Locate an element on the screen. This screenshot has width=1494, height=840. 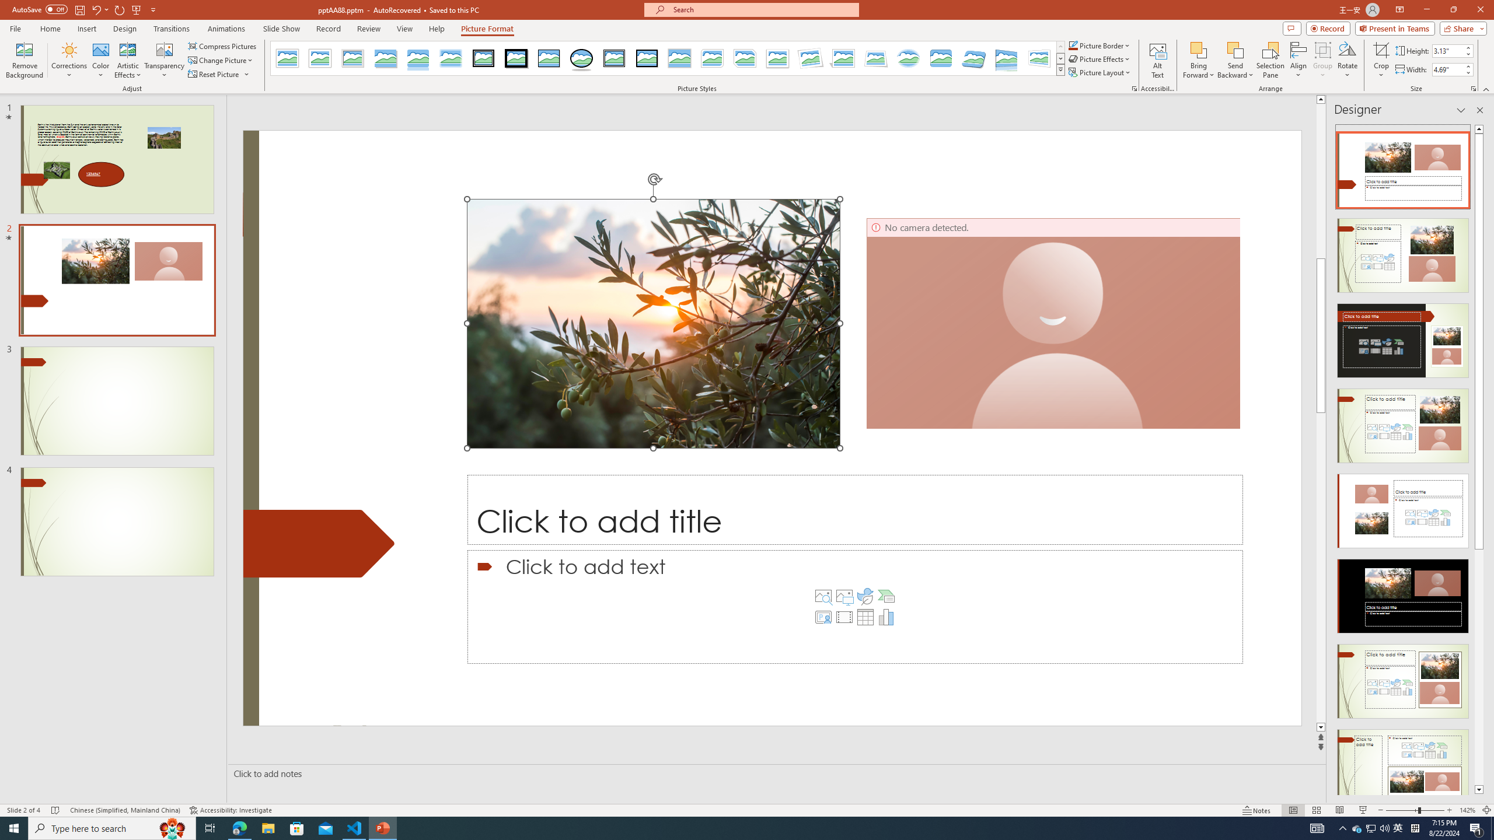
Moderate Frame, White is located at coordinates (778, 58).